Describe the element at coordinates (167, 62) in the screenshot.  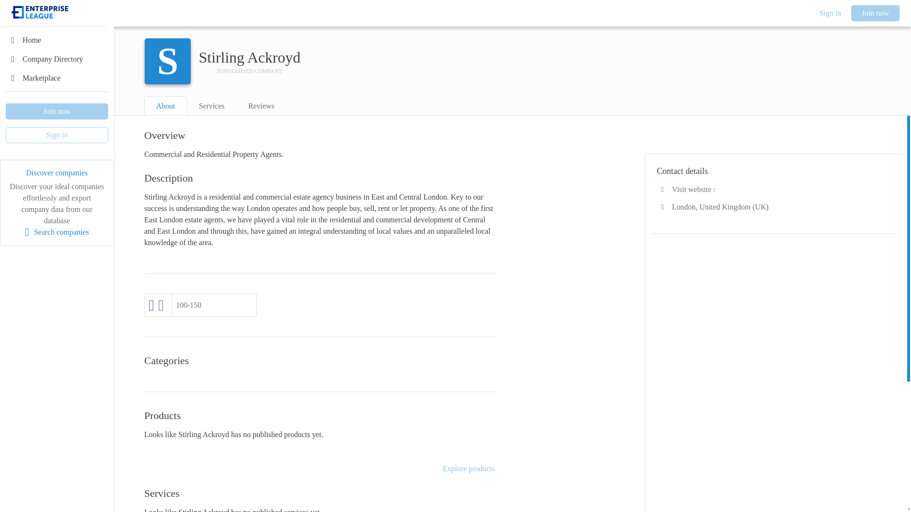
I see `S` at that location.